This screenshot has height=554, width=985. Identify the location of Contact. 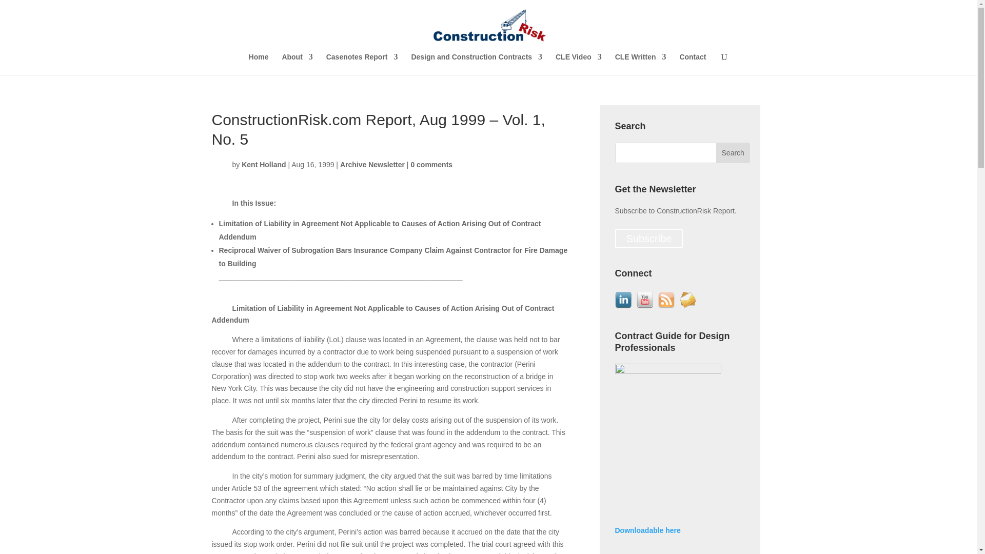
(693, 64).